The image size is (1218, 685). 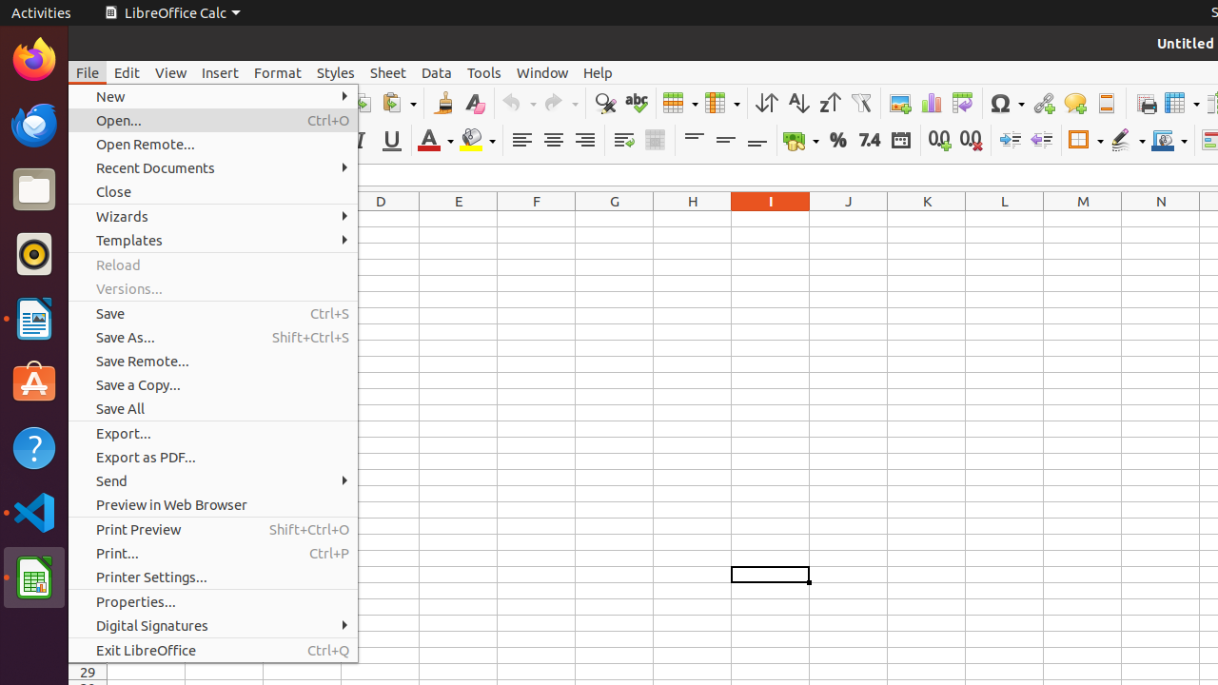 What do you see at coordinates (1128, 141) in the screenshot?
I see `Border Style` at bounding box center [1128, 141].